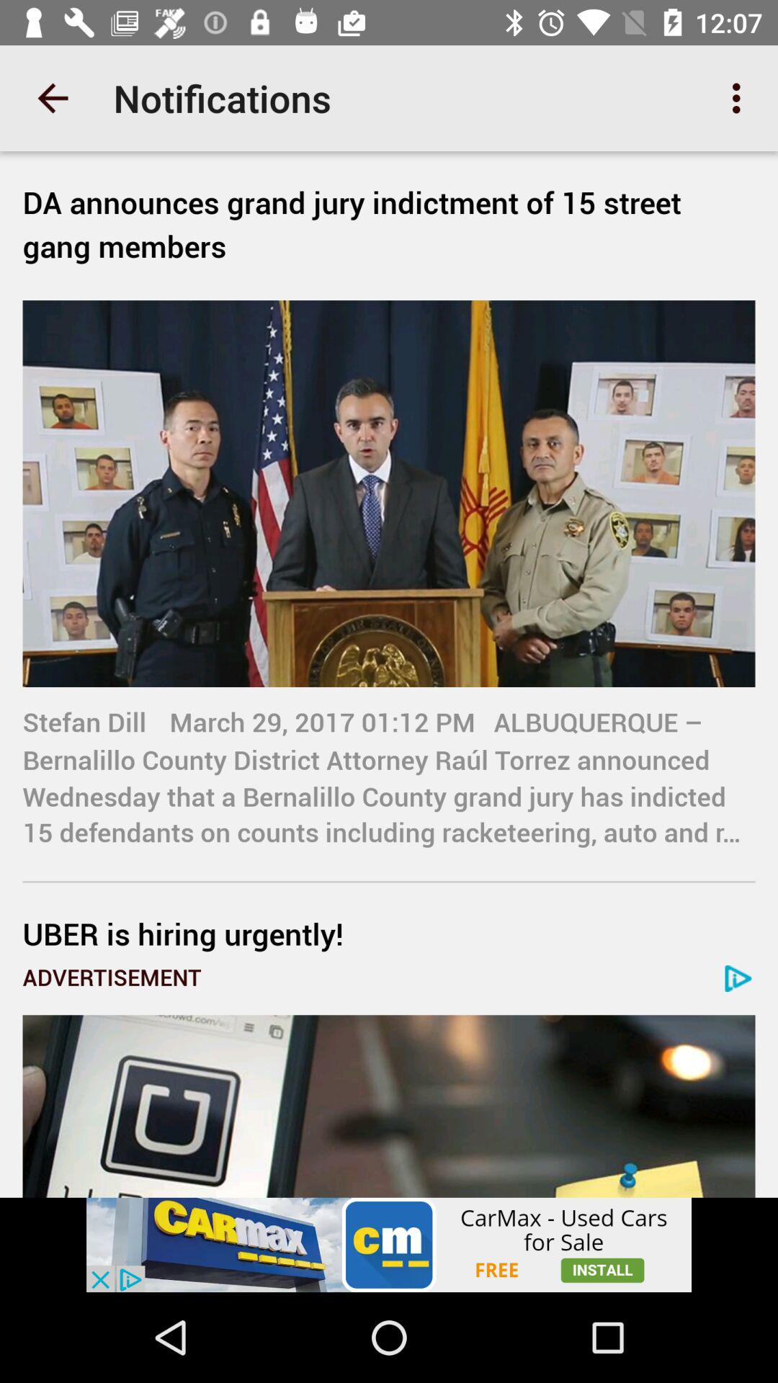  I want to click on choose the item above advertisement, so click(389, 934).